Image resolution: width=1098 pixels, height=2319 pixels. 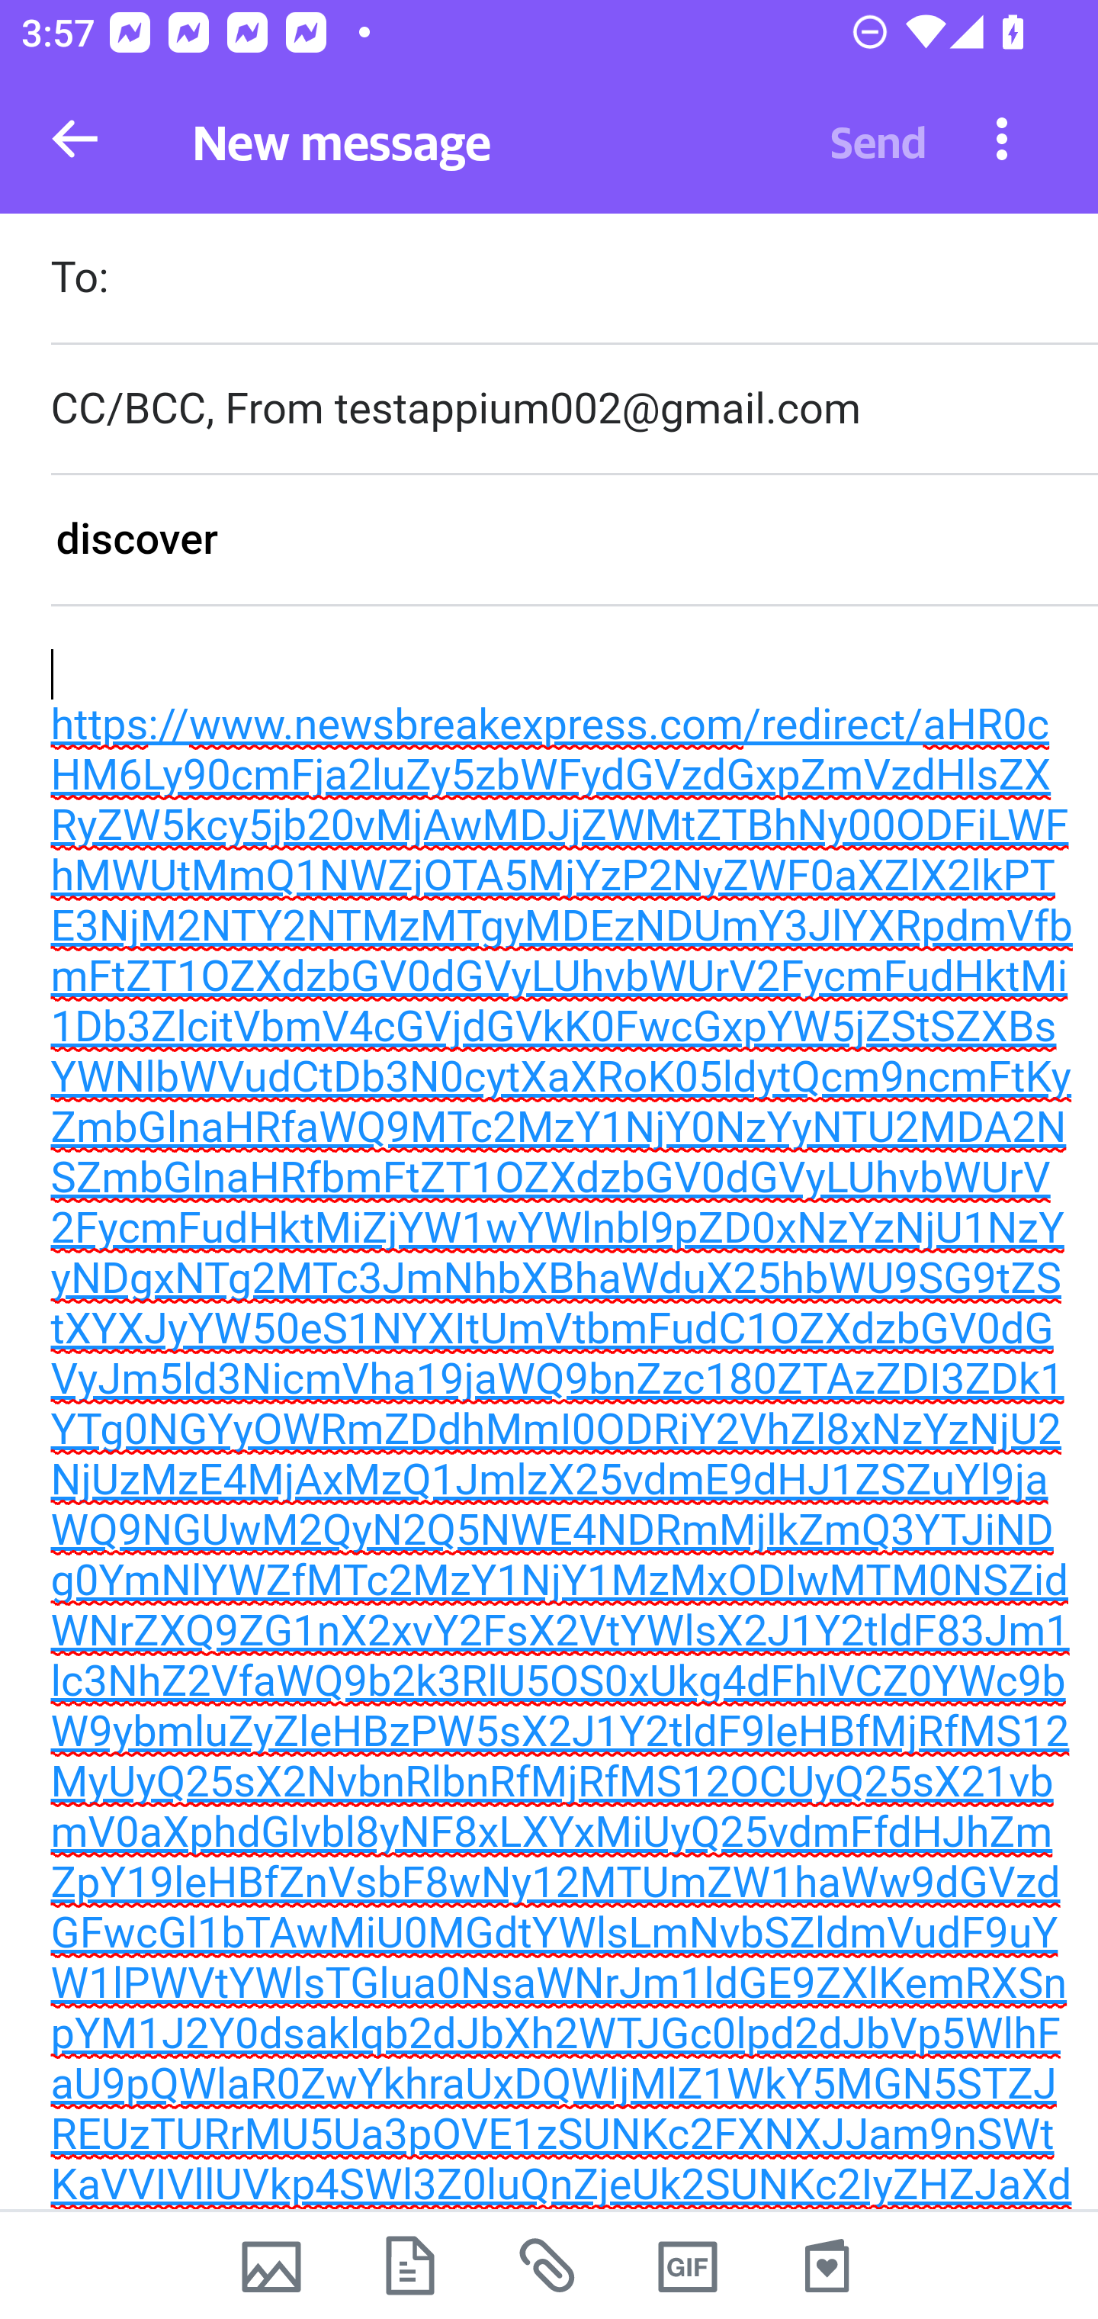 I want to click on To:, so click(x=573, y=281).